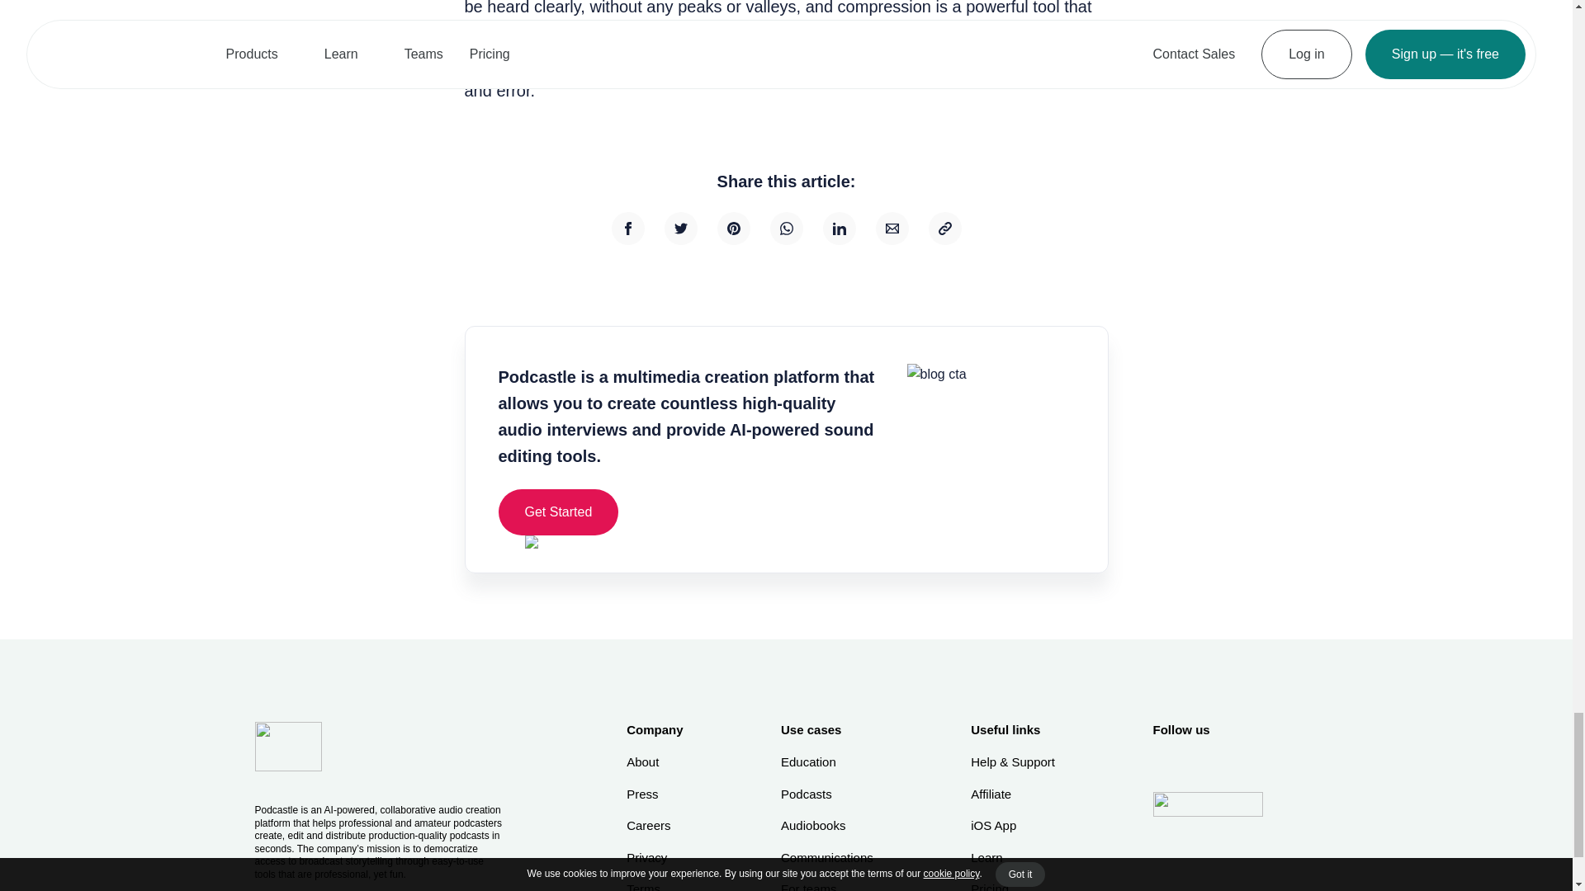  What do you see at coordinates (627, 229) in the screenshot?
I see `Share on Facebook` at bounding box center [627, 229].